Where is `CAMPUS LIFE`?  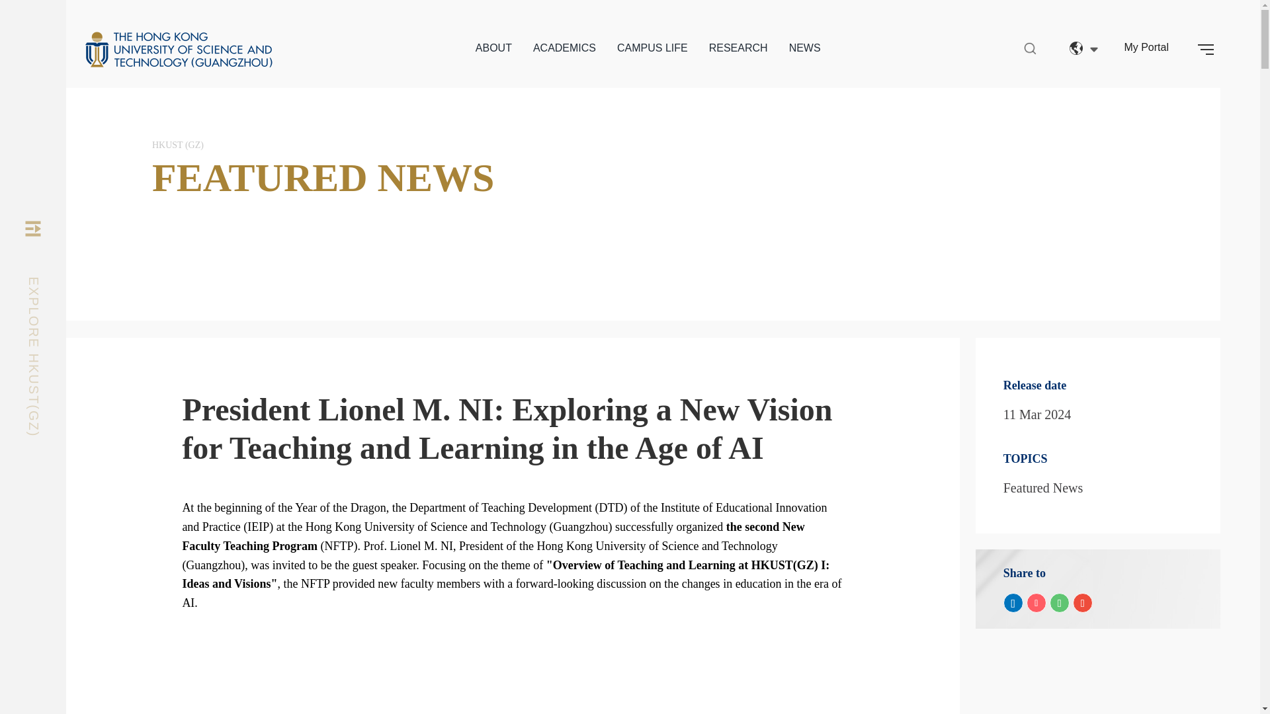 CAMPUS LIFE is located at coordinates (652, 48).